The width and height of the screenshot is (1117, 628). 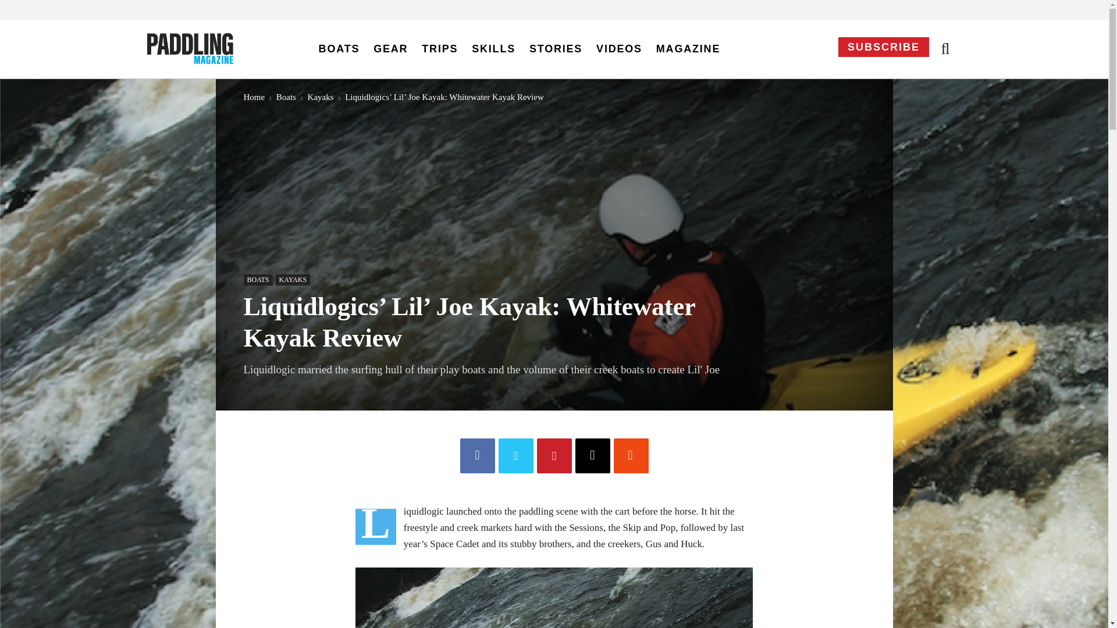 What do you see at coordinates (286, 96) in the screenshot?
I see `View all posts in Boats` at bounding box center [286, 96].